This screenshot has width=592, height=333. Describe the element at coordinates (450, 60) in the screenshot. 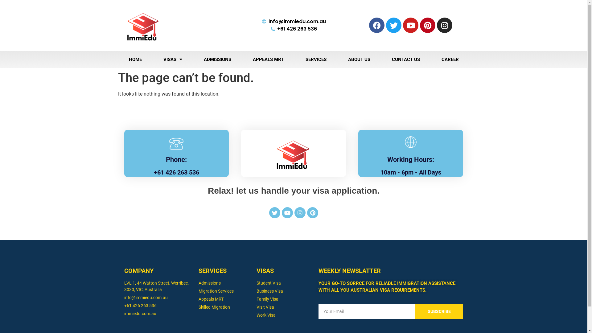

I see `CAREER` at that location.